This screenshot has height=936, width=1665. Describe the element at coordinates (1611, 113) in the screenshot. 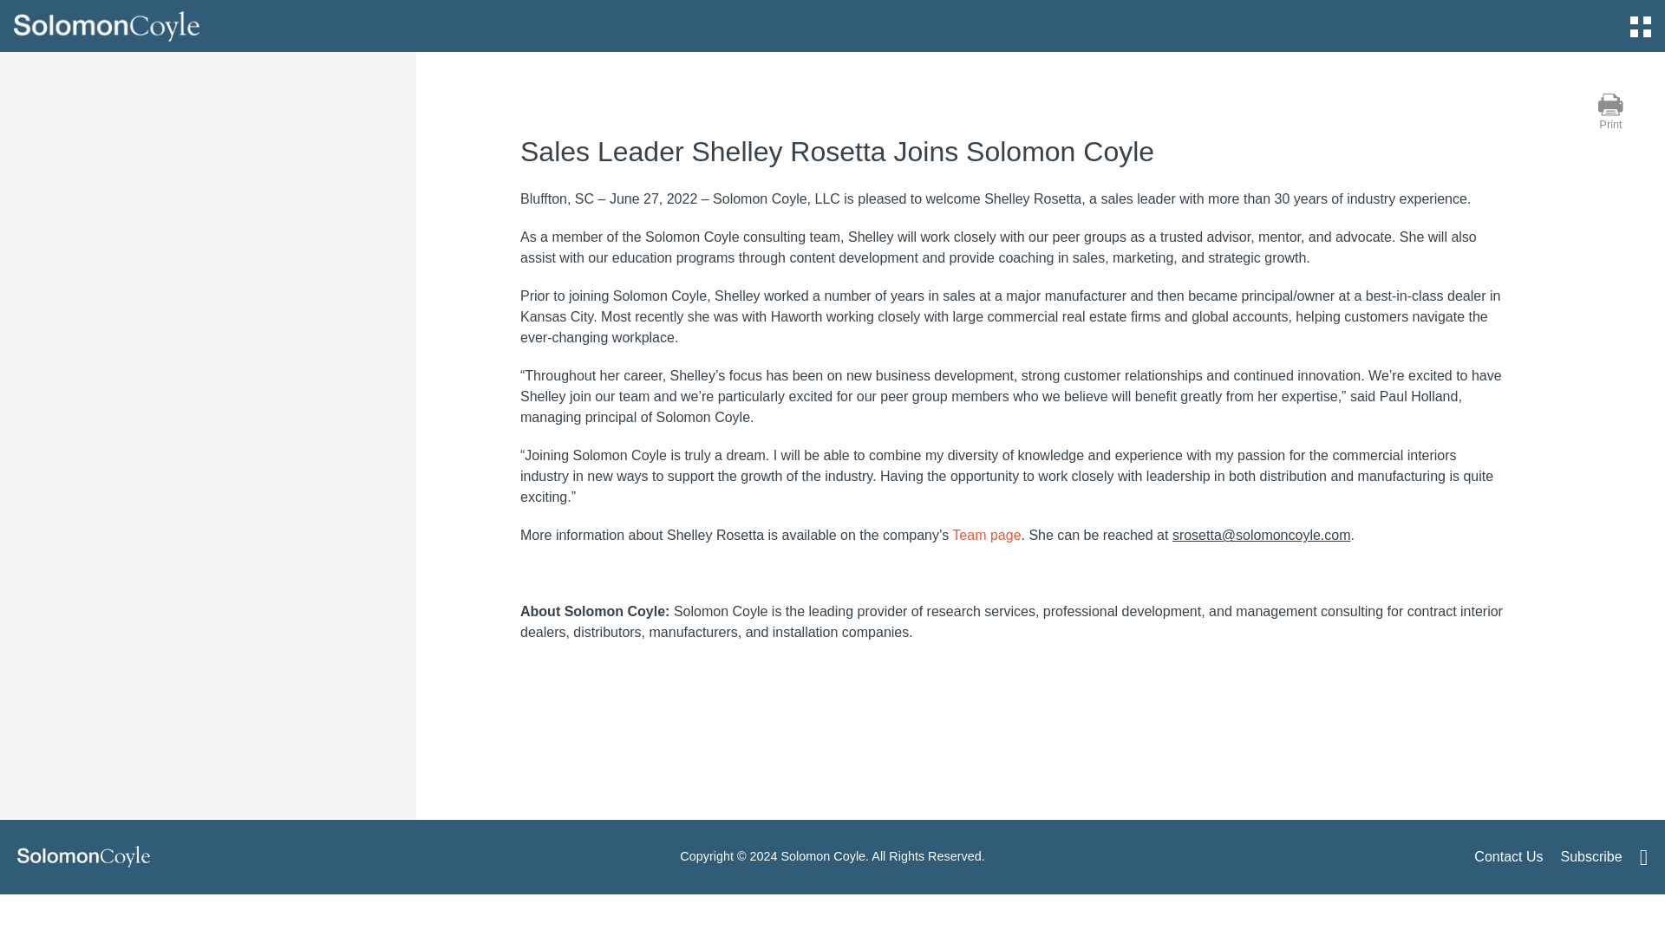

I see `Print` at that location.